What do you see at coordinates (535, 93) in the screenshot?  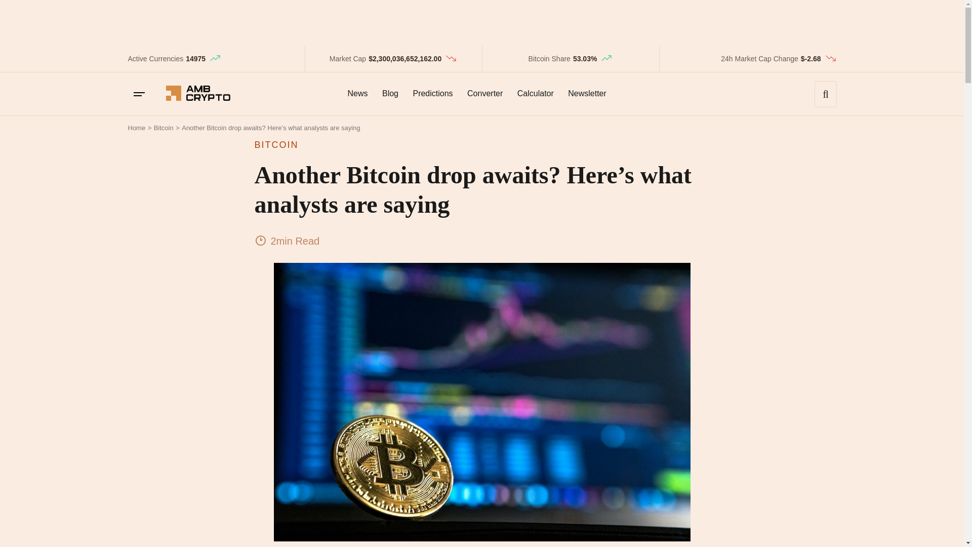 I see `Calculator` at bounding box center [535, 93].